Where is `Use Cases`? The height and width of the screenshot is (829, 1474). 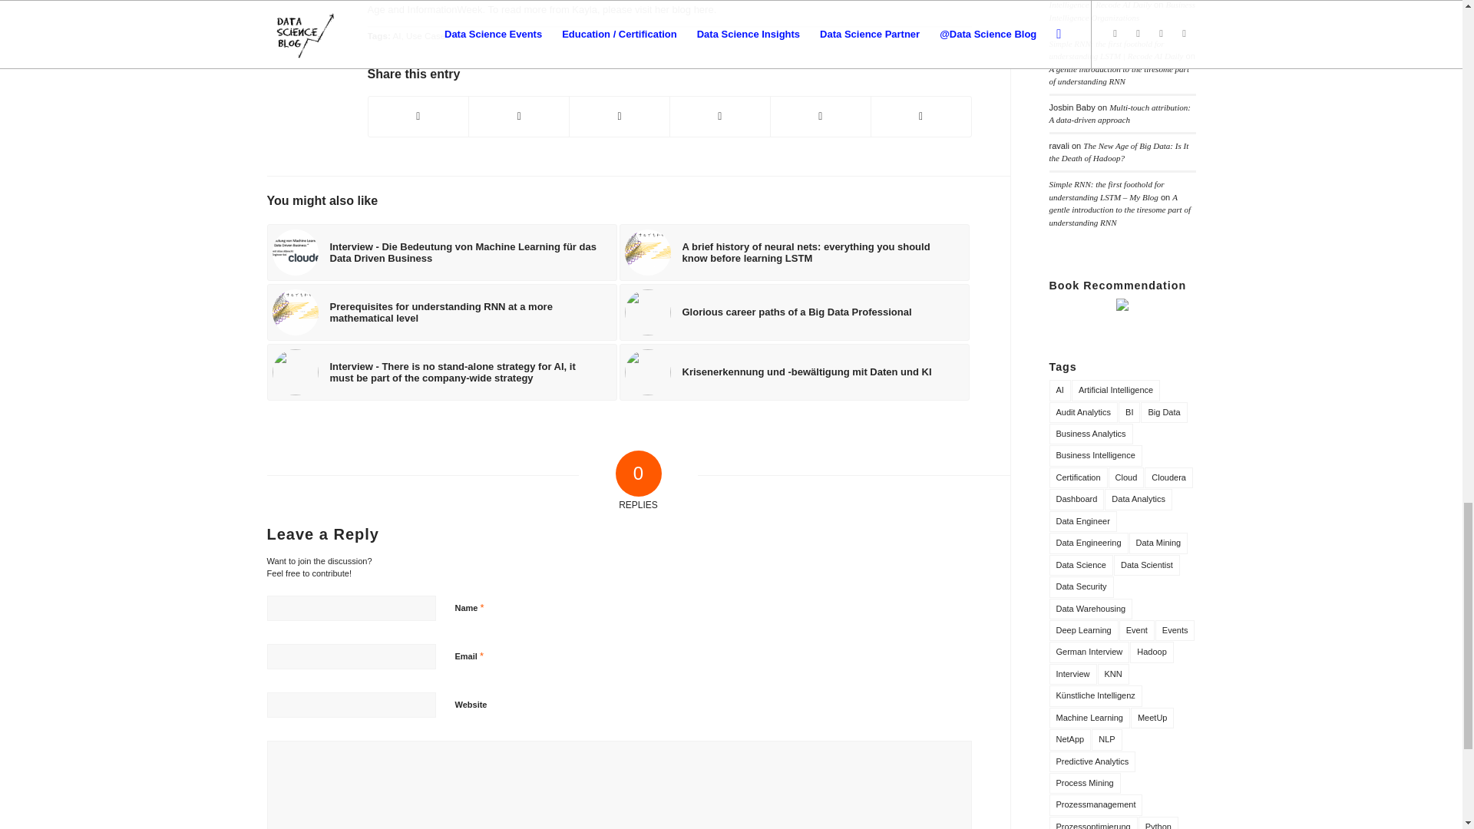 Use Cases is located at coordinates (428, 35).